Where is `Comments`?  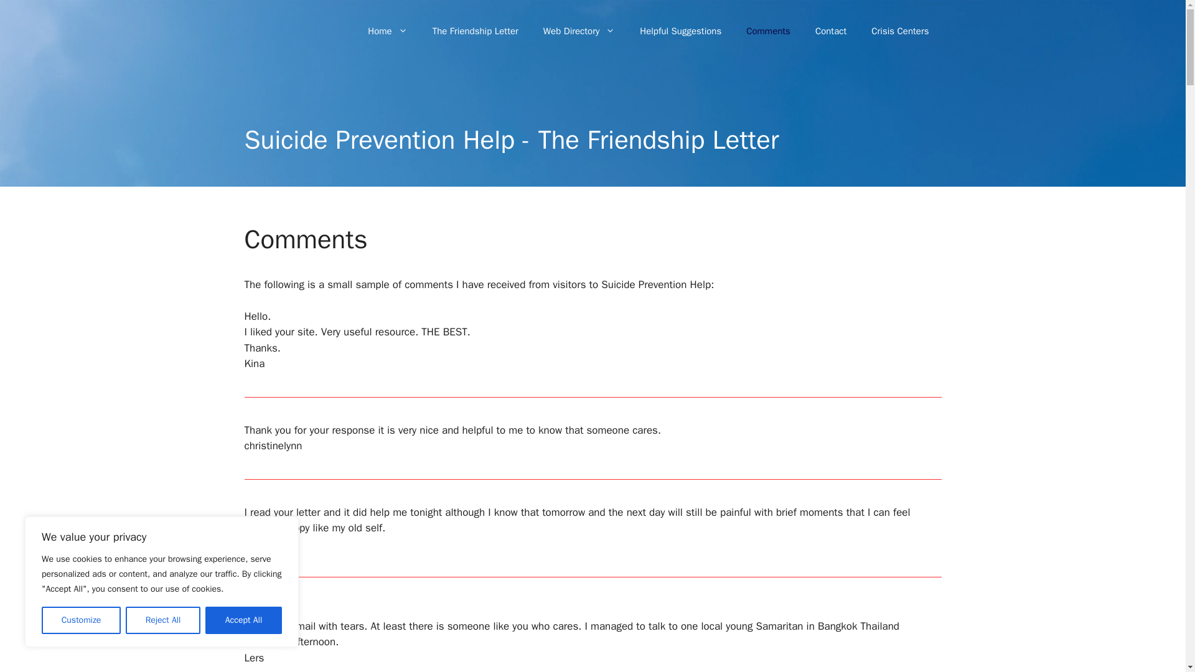 Comments is located at coordinates (768, 31).